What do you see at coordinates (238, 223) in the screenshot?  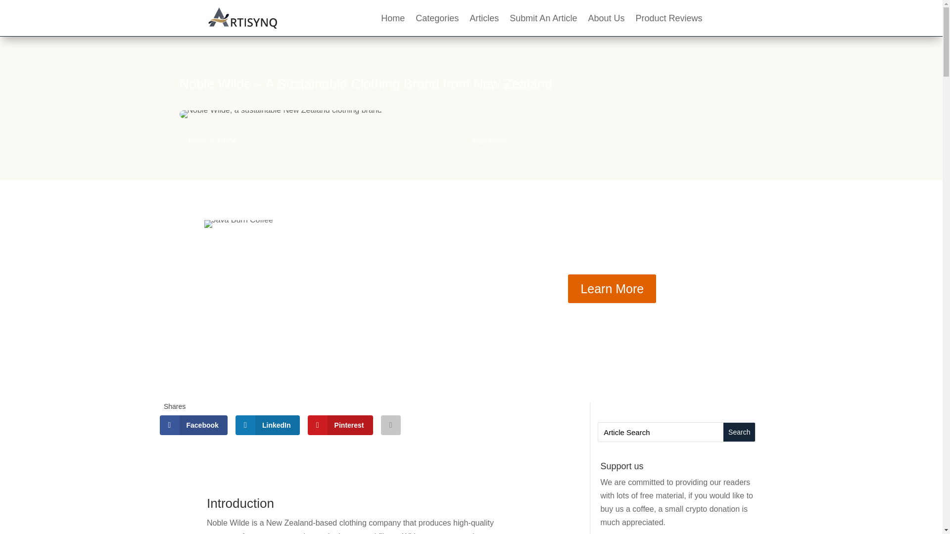 I see `javaburn-products` at bounding box center [238, 223].